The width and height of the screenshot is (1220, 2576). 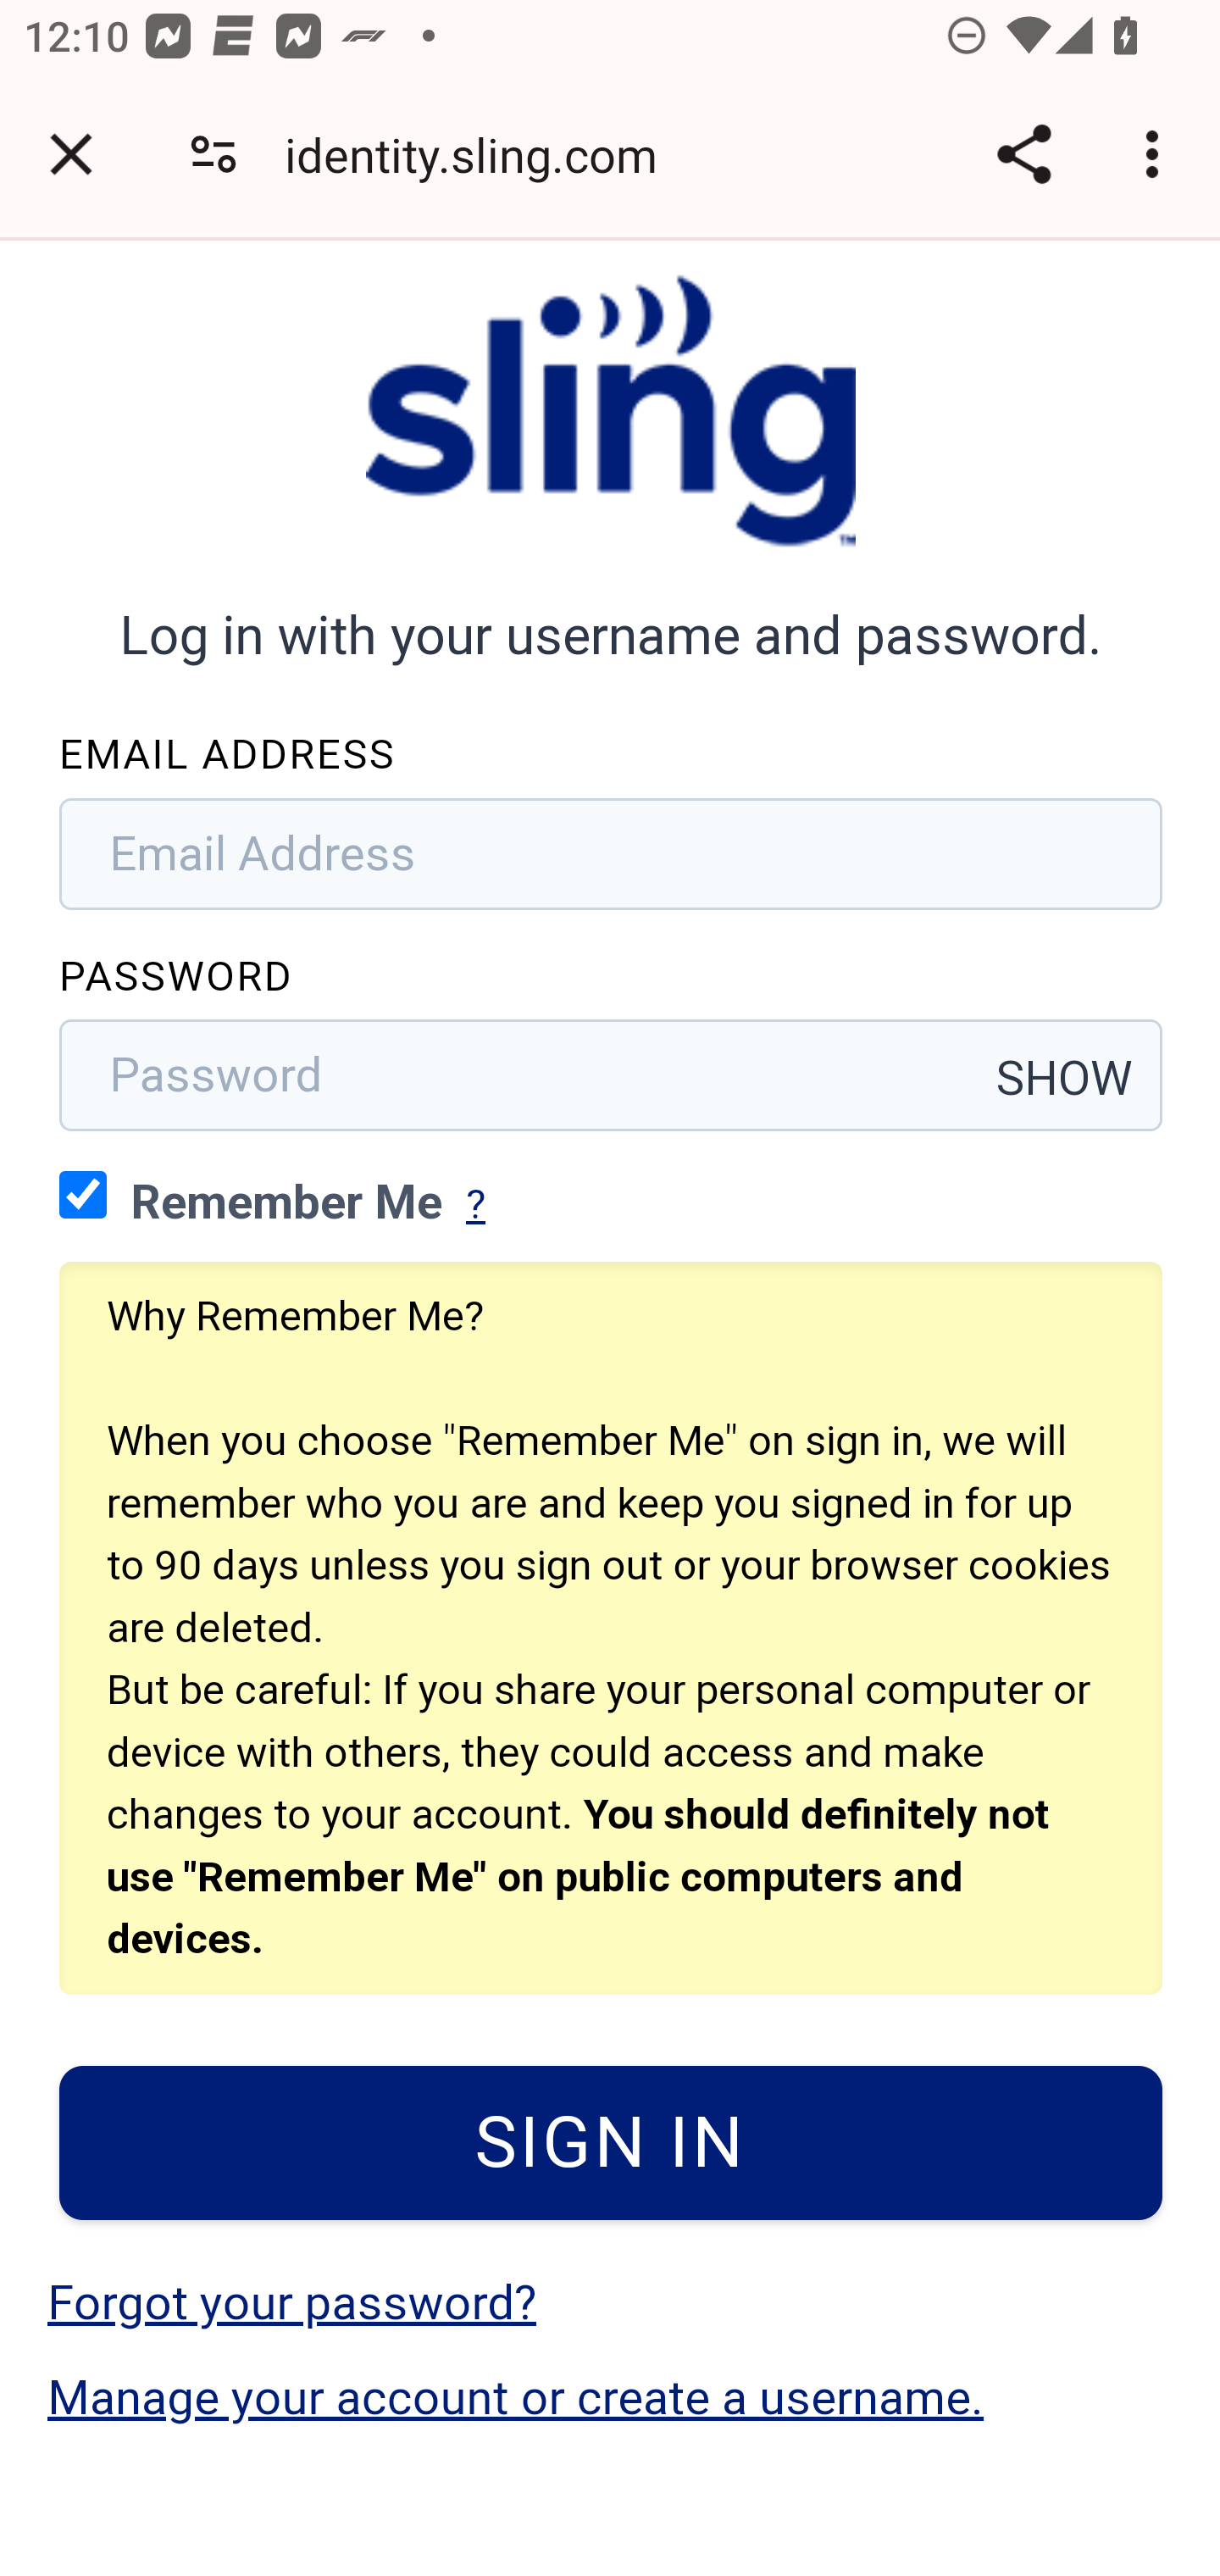 What do you see at coordinates (475, 1204) in the screenshot?
I see `?` at bounding box center [475, 1204].